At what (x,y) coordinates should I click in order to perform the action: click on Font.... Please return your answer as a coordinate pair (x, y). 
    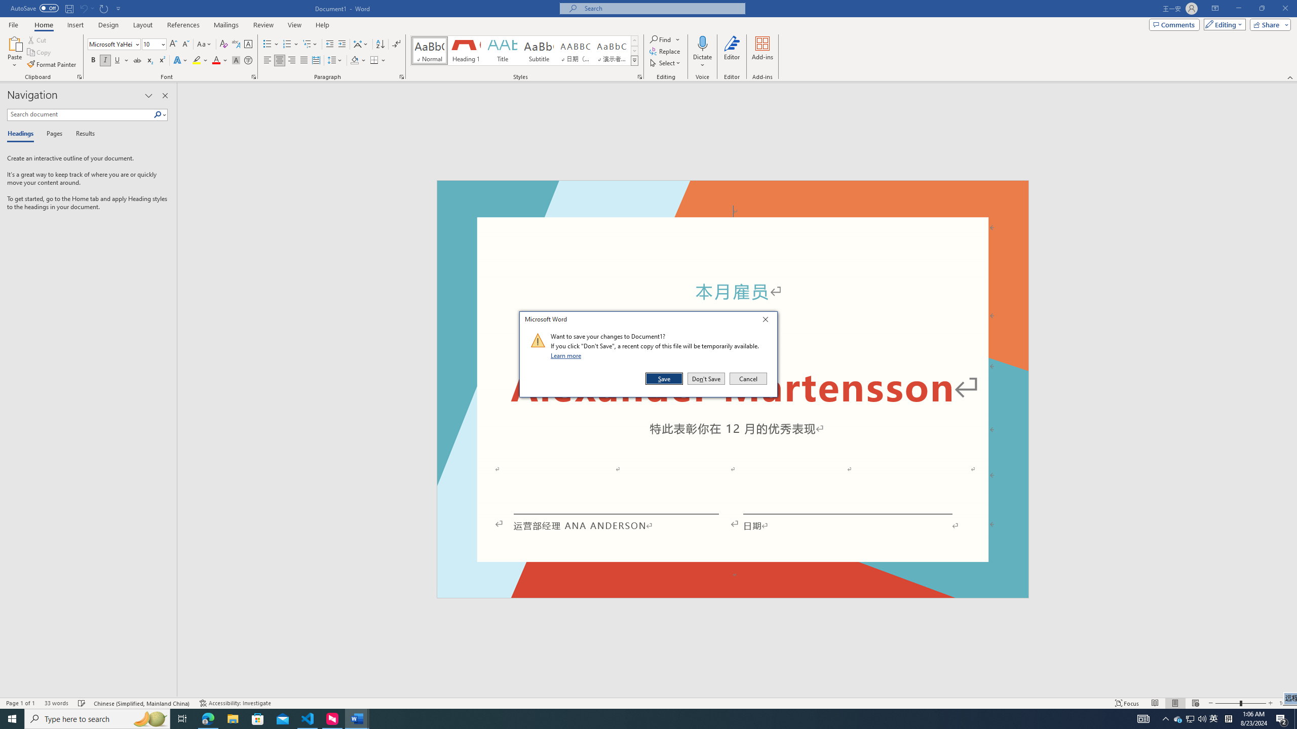
    Looking at the image, I should click on (254, 77).